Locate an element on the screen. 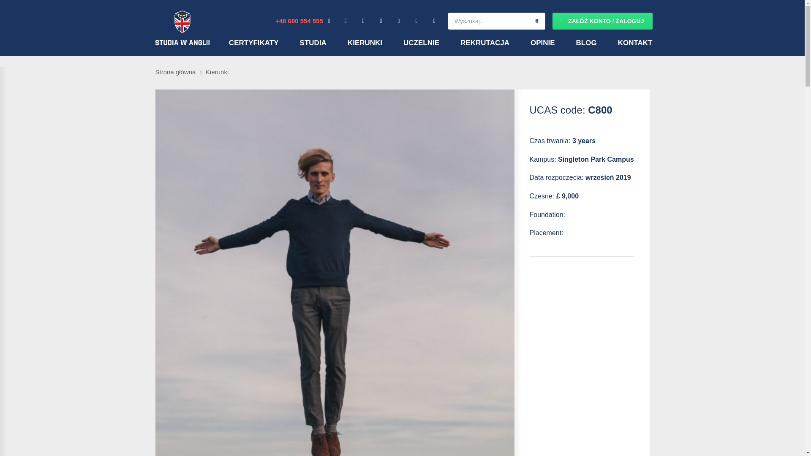 This screenshot has height=456, width=811. UCZELNIE is located at coordinates (421, 43).